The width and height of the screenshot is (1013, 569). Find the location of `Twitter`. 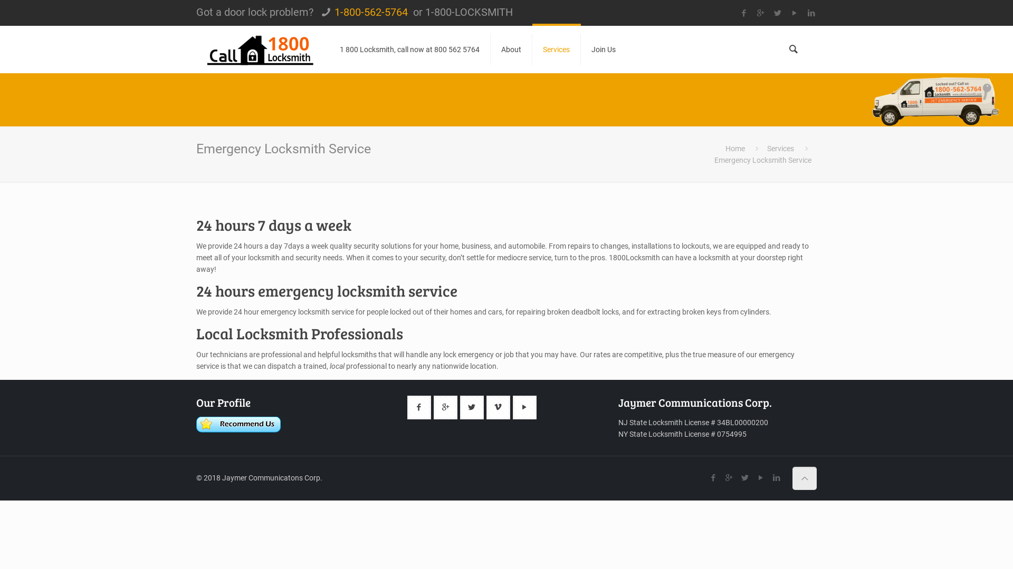

Twitter is located at coordinates (745, 478).